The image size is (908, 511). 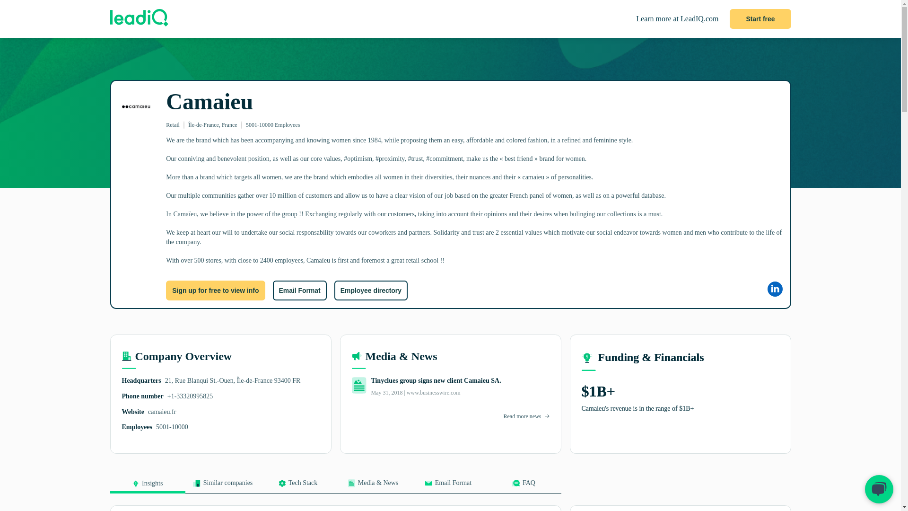 I want to click on Read more news, so click(x=522, y=416).